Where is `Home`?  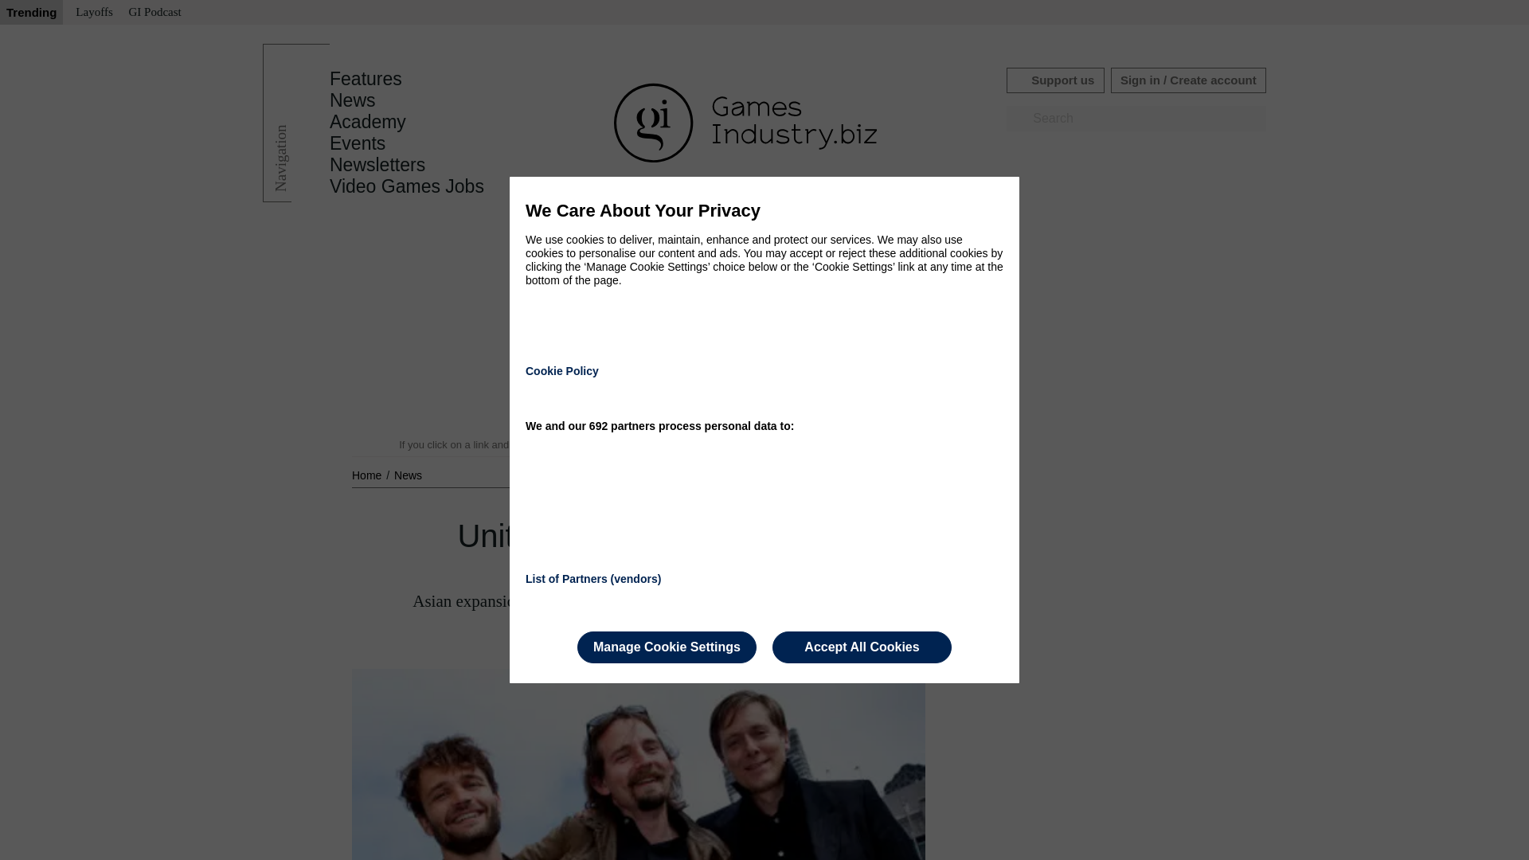 Home is located at coordinates (368, 475).